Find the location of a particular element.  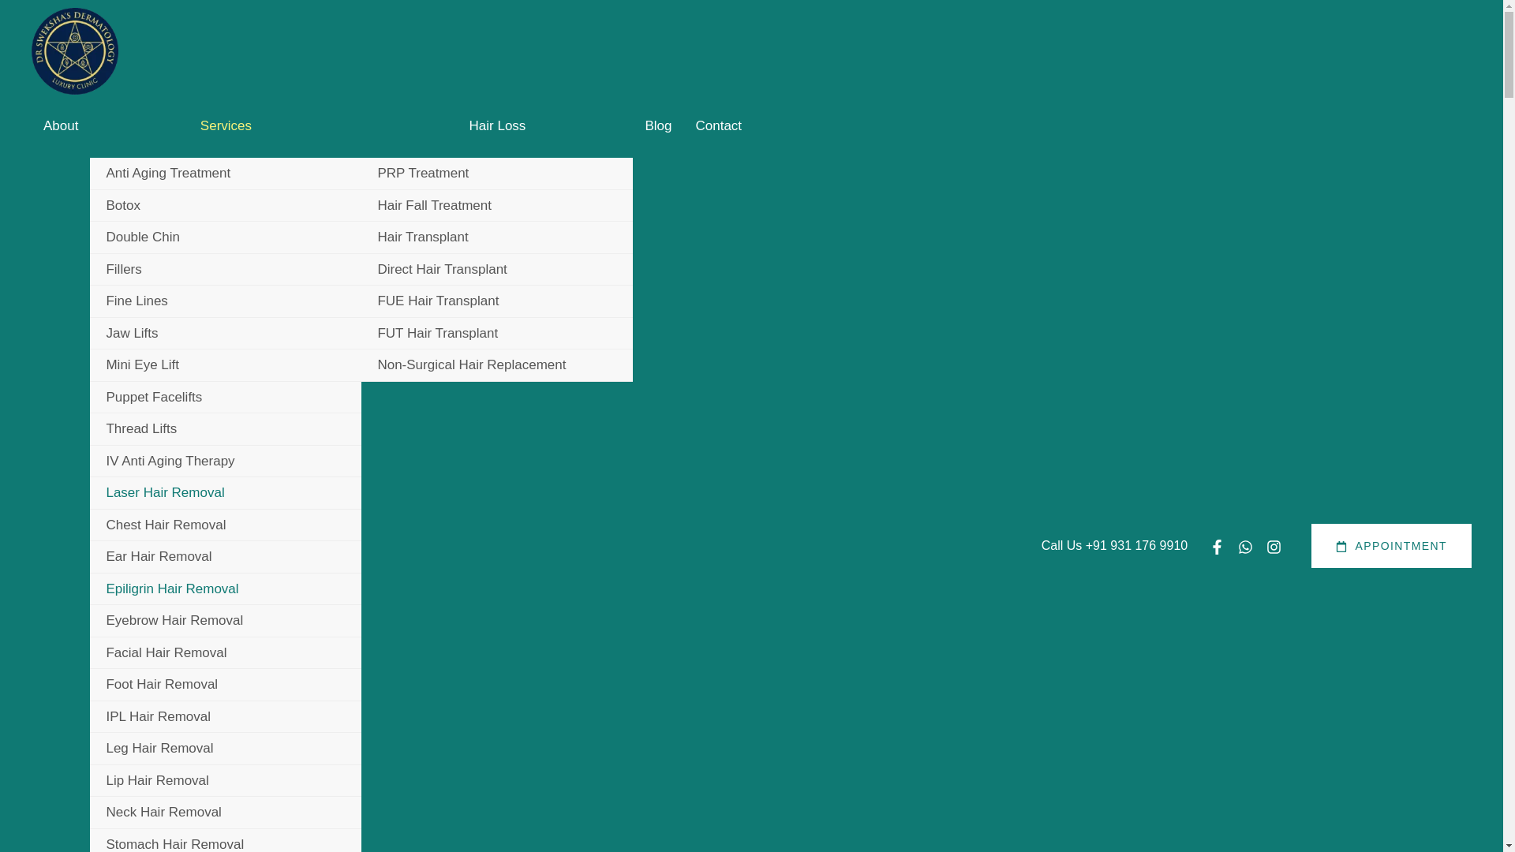

Hair Loss is located at coordinates (497, 125).